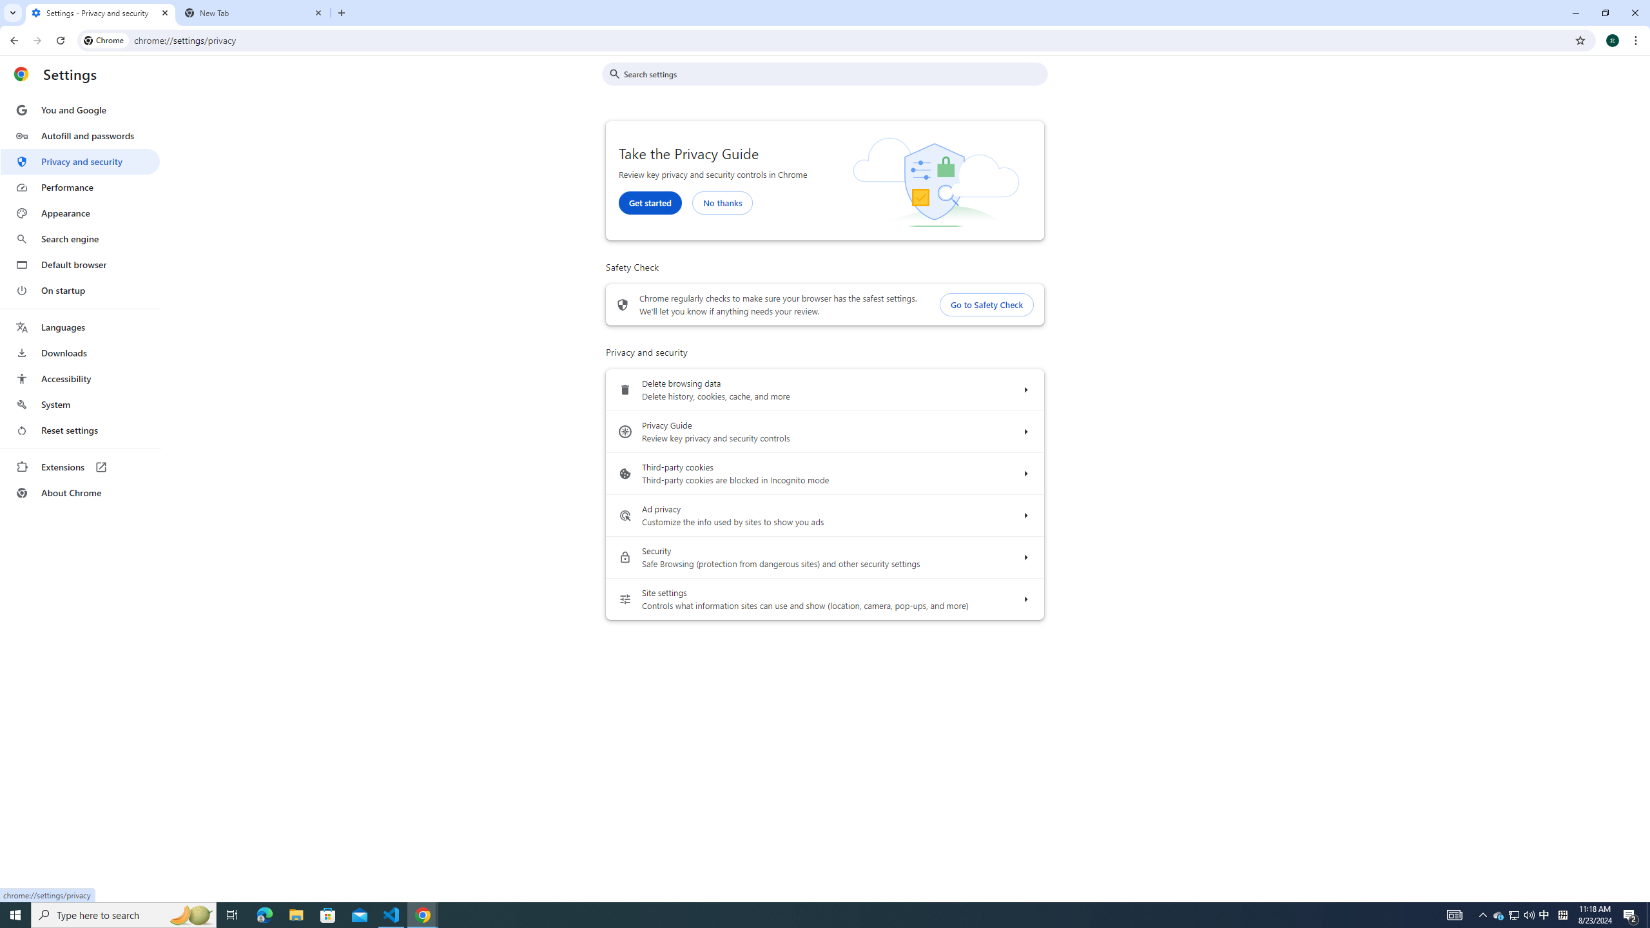 This screenshot has height=928, width=1650. What do you see at coordinates (80, 110) in the screenshot?
I see `You and Google` at bounding box center [80, 110].